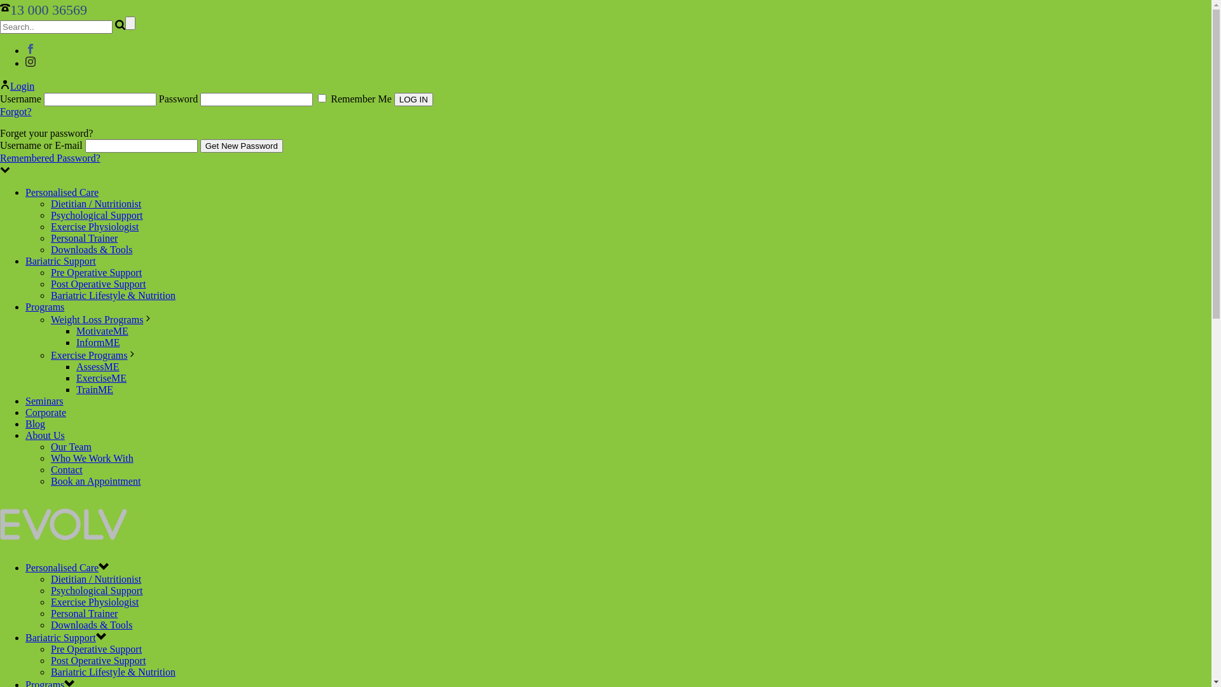  Describe the element at coordinates (67, 469) in the screenshot. I see `Contact` at that location.